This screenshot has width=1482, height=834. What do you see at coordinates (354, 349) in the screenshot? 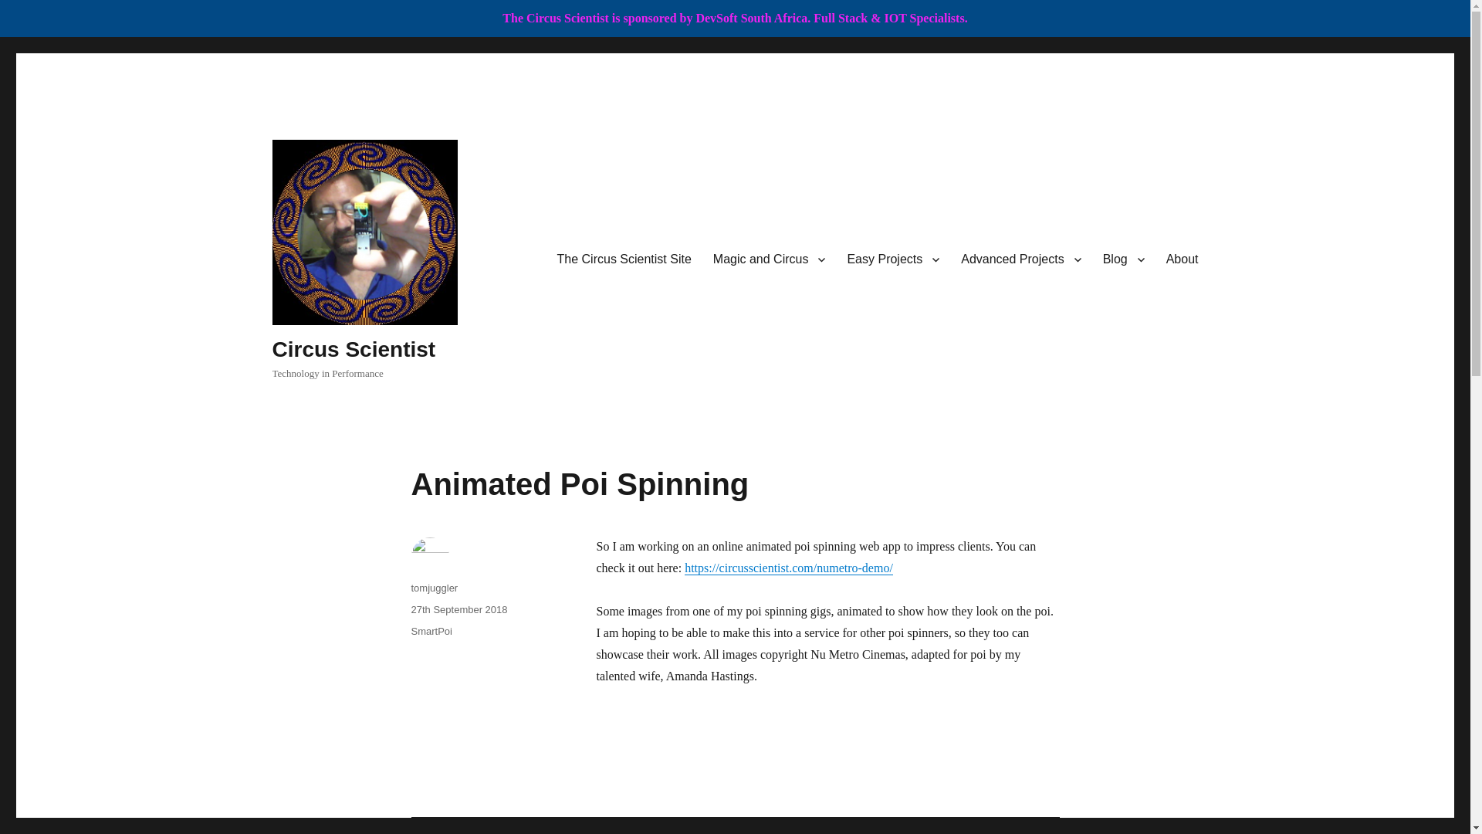
I see `Circus Scientist` at bounding box center [354, 349].